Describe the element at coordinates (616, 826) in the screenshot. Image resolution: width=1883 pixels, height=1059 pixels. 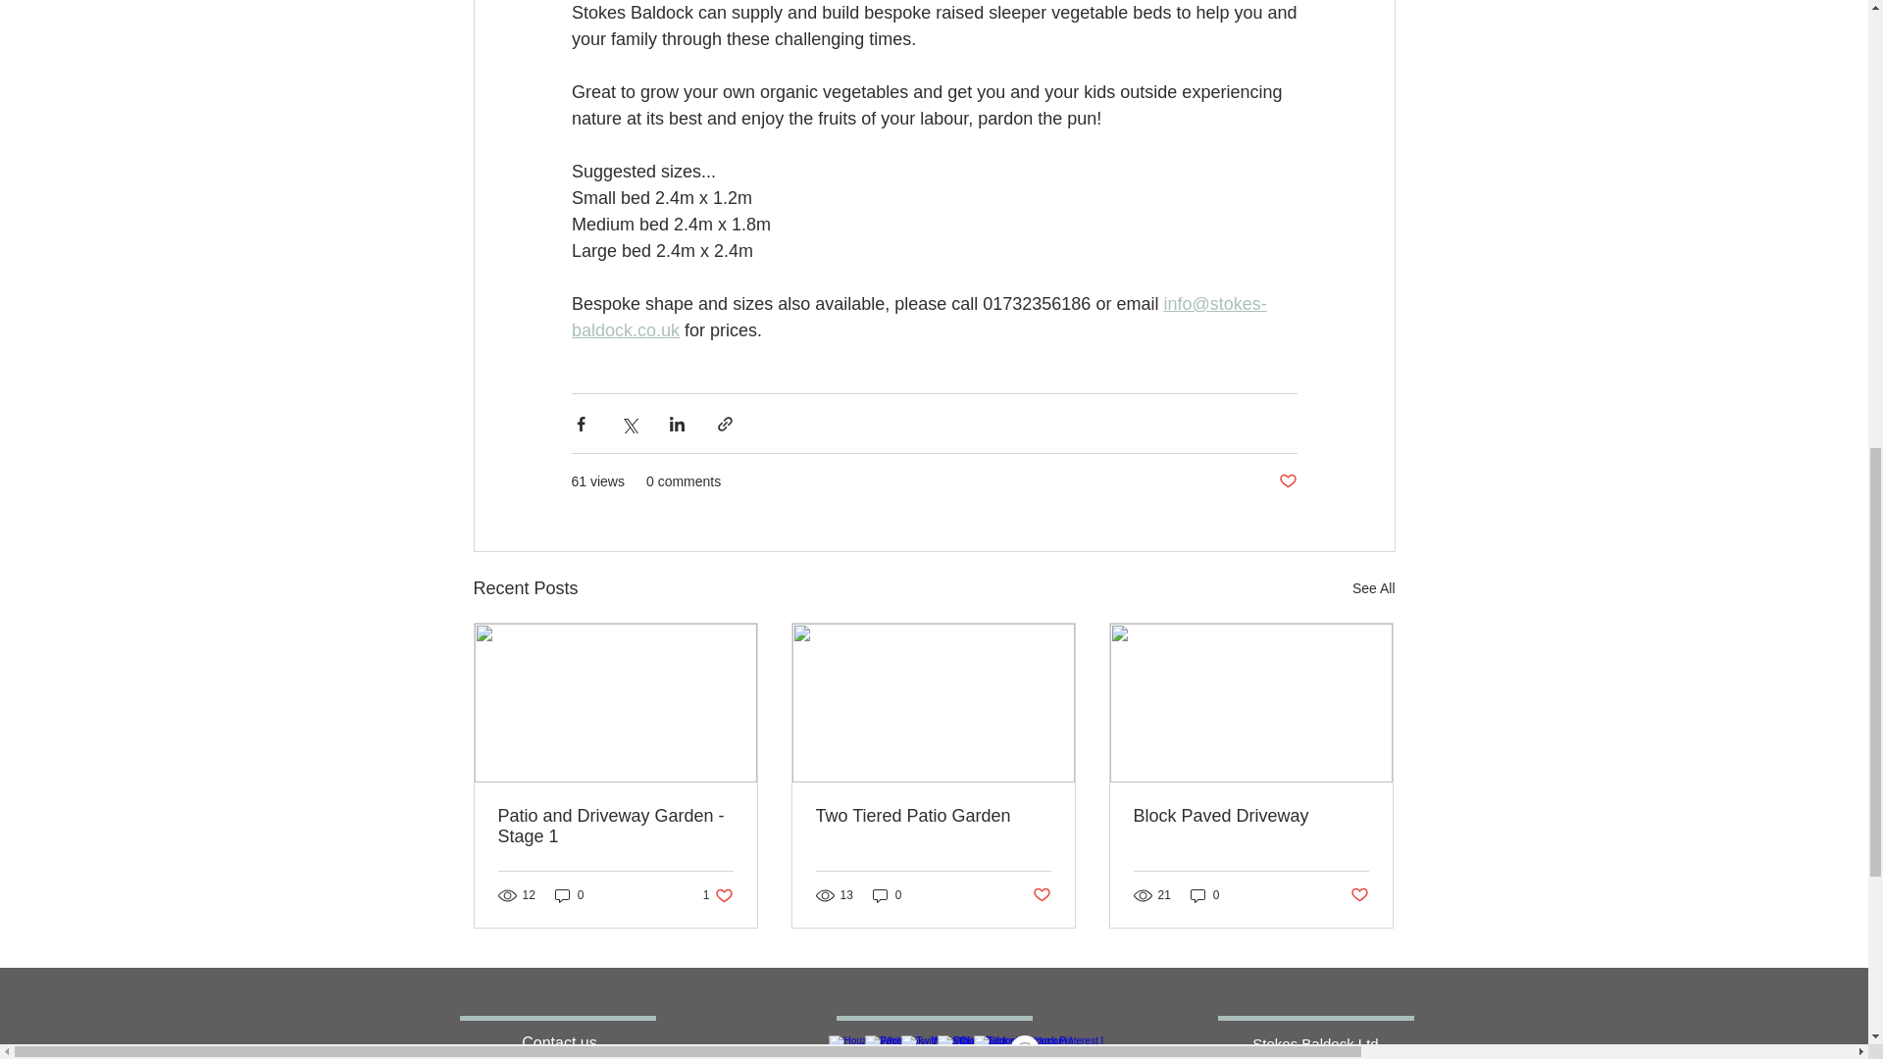
I see `Patio and Driveway Garden - Stage 1` at that location.